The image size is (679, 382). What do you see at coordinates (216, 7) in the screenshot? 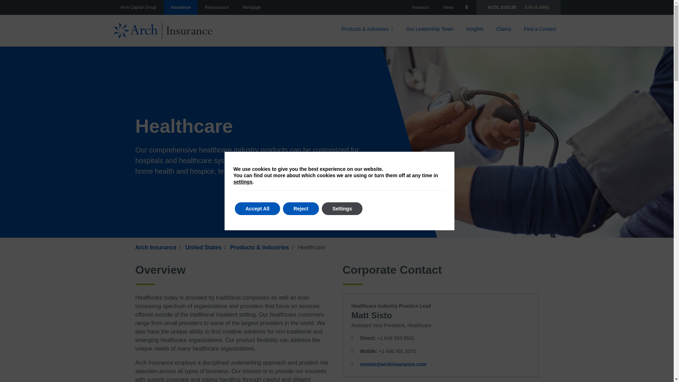
I see `Reinsurance` at bounding box center [216, 7].